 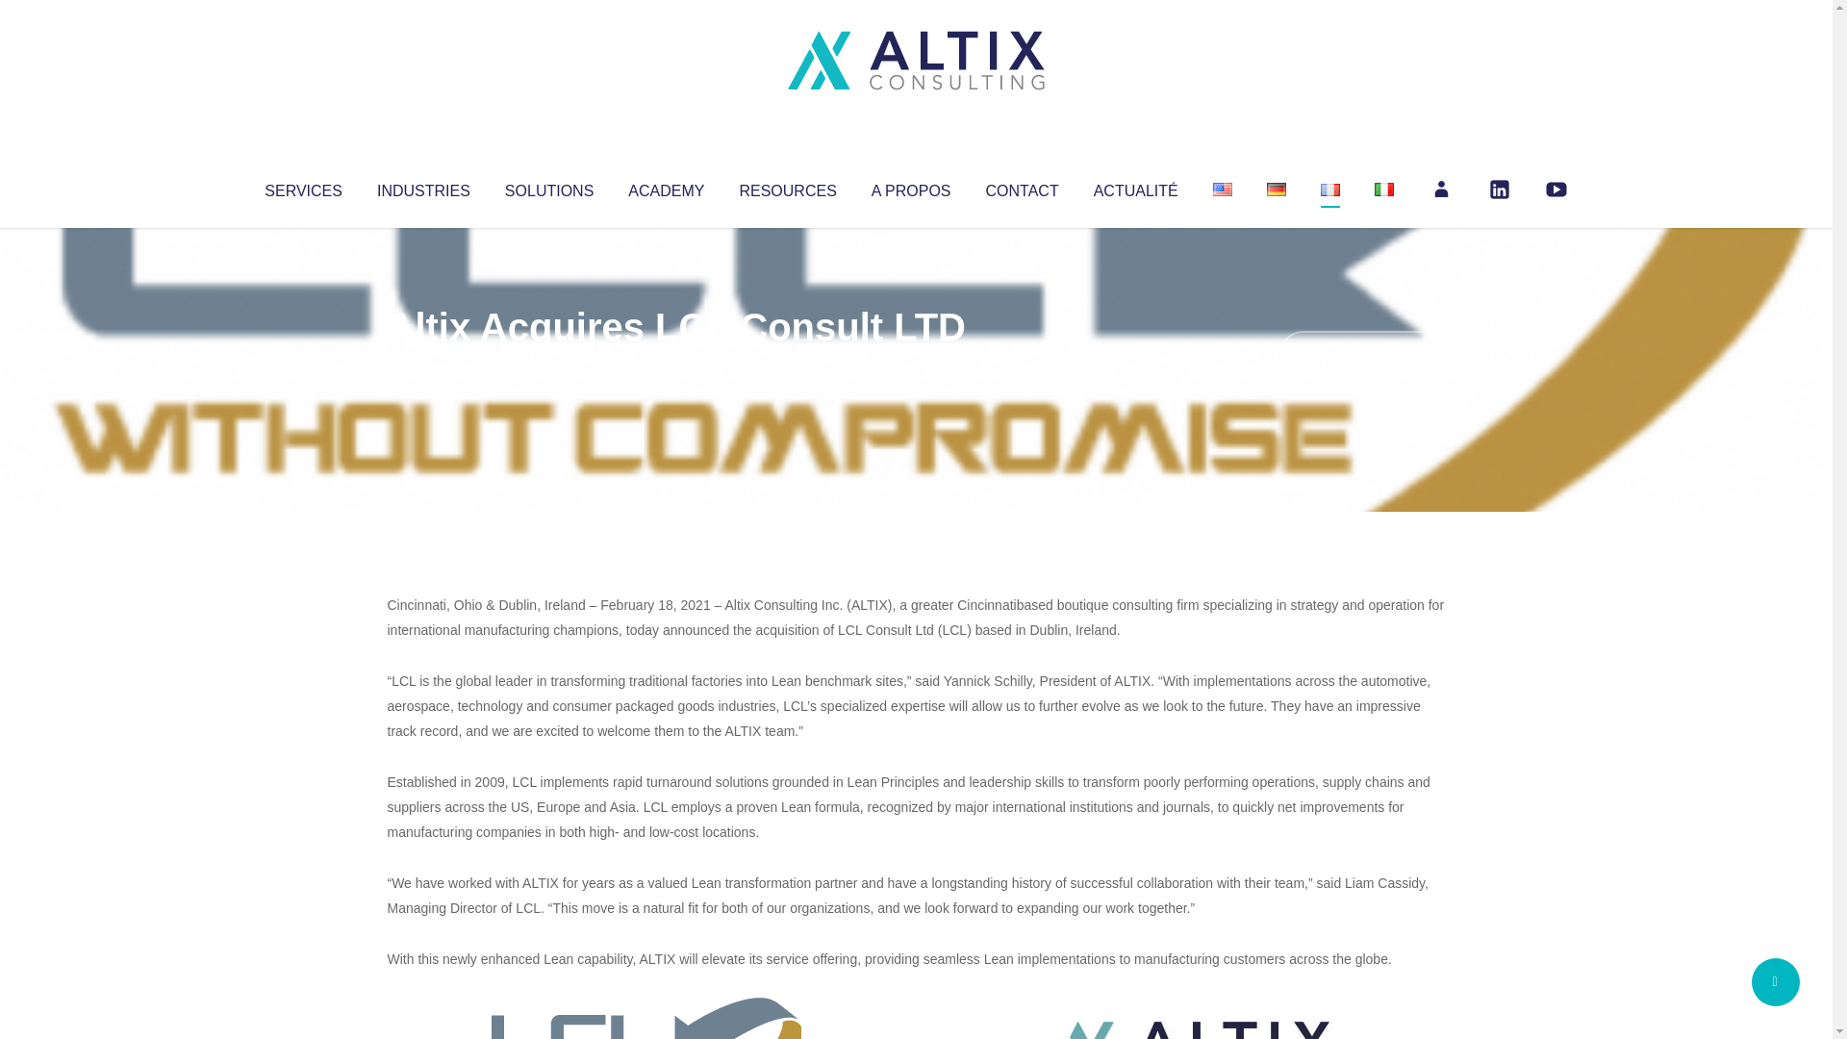 I want to click on A PROPOS, so click(x=911, y=187).